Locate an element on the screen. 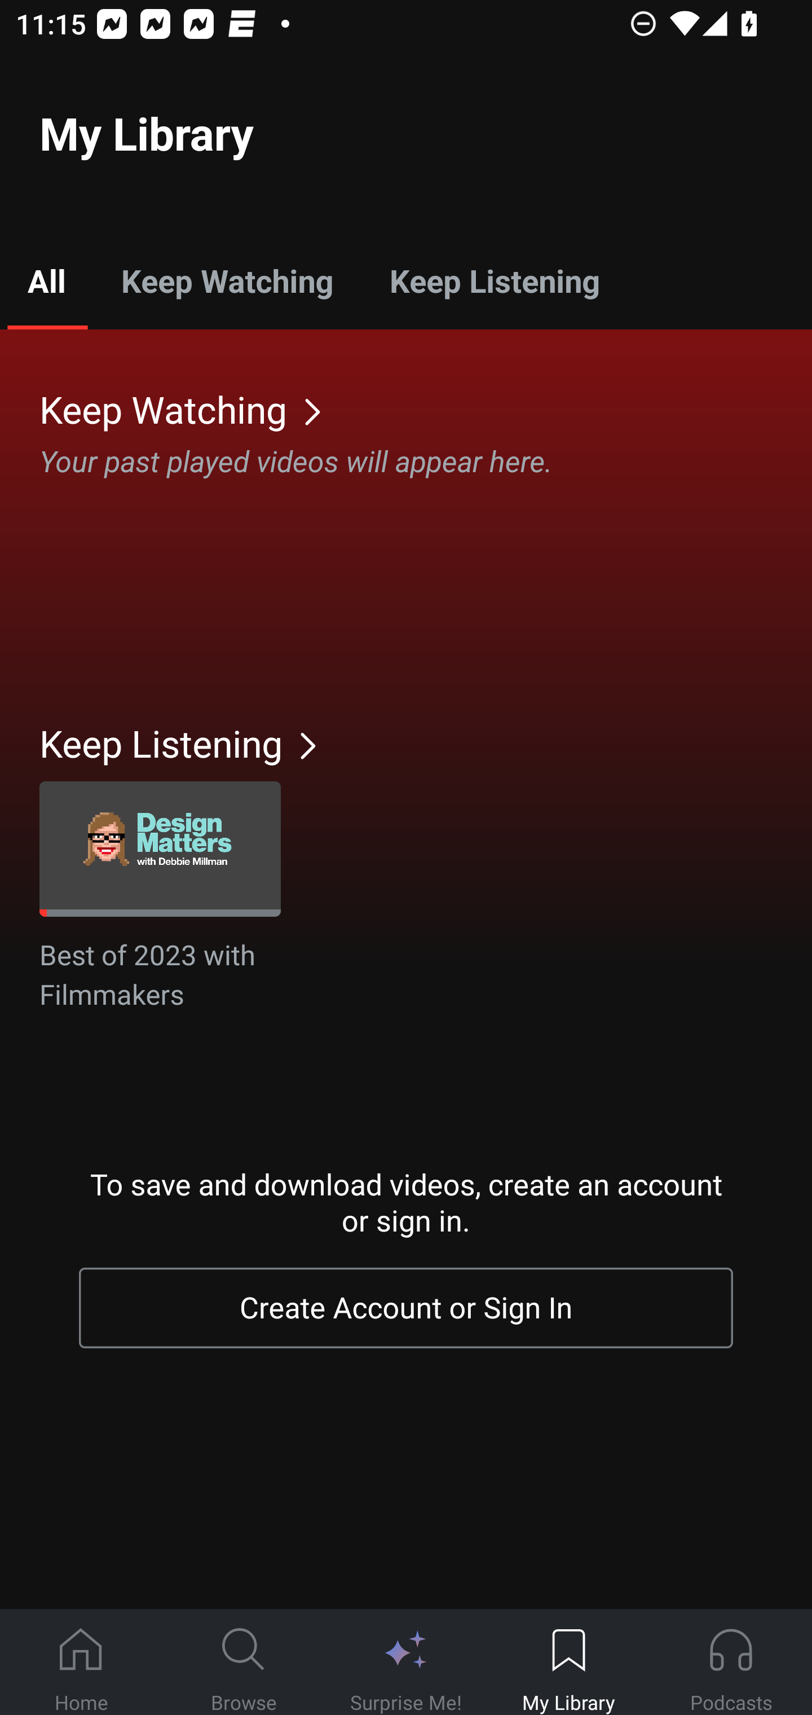  Create Account or Sign In is located at coordinates (406, 1308).